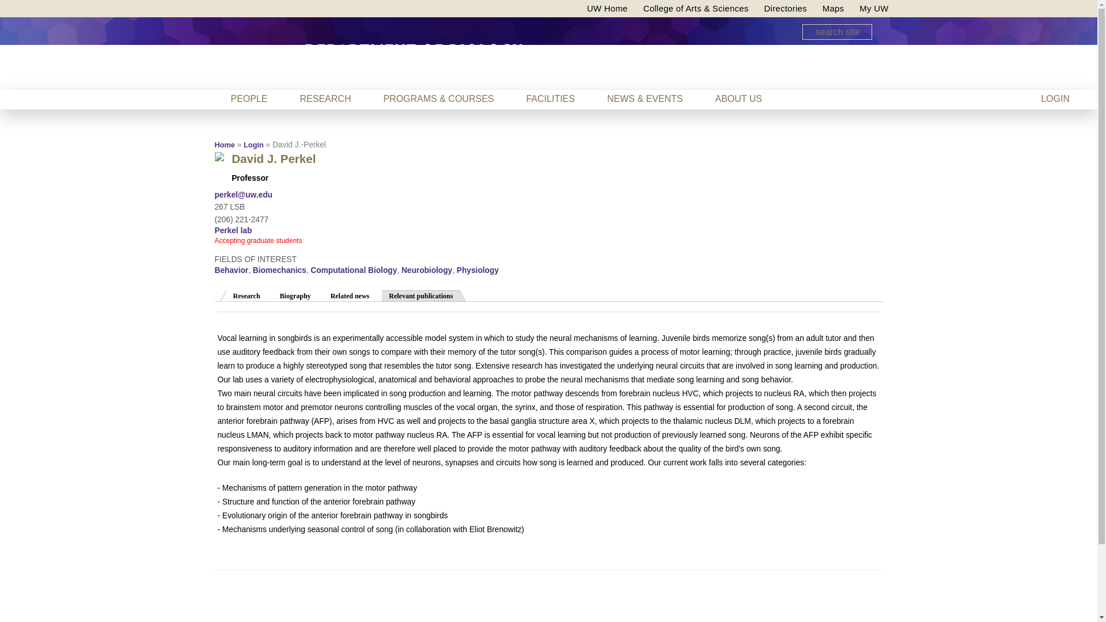 This screenshot has height=622, width=1106. Describe the element at coordinates (873, 8) in the screenshot. I see `My UW` at that location.